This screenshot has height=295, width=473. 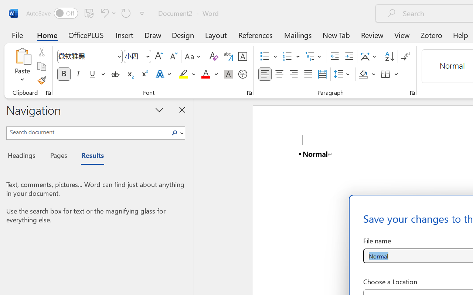 What do you see at coordinates (137, 56) in the screenshot?
I see `Font Size` at bounding box center [137, 56].